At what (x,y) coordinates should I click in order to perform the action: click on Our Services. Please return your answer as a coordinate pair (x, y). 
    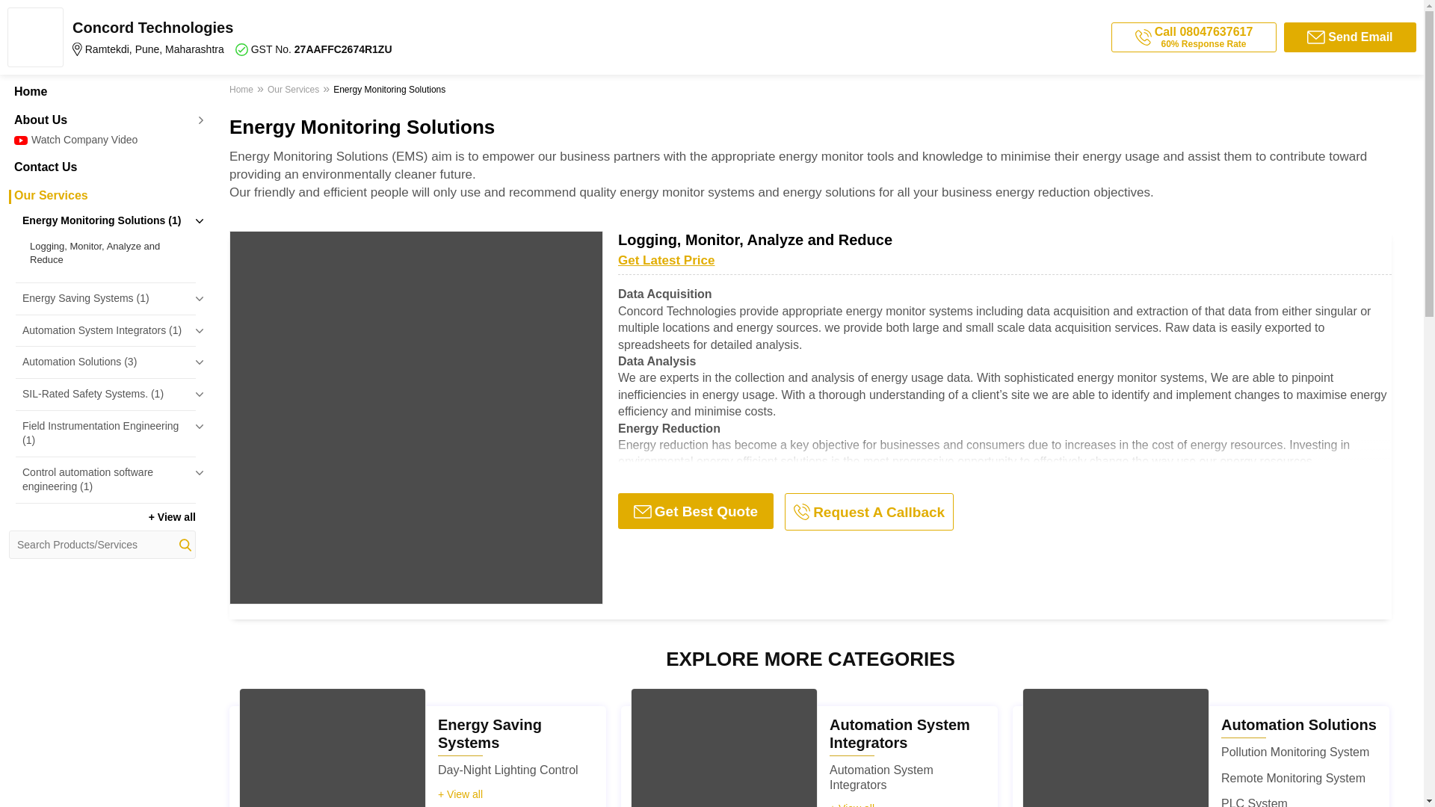
    Looking at the image, I should click on (293, 91).